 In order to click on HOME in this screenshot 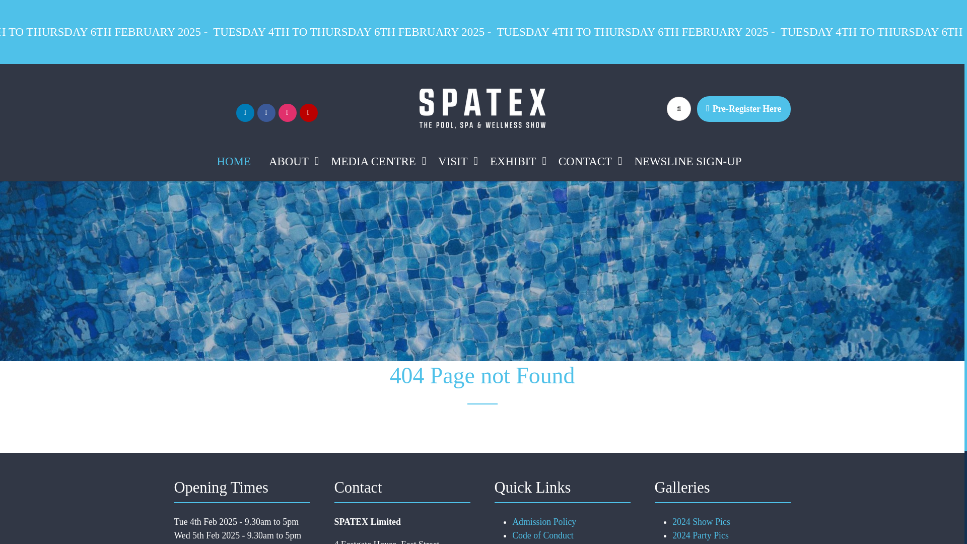, I will do `click(234, 161)`.